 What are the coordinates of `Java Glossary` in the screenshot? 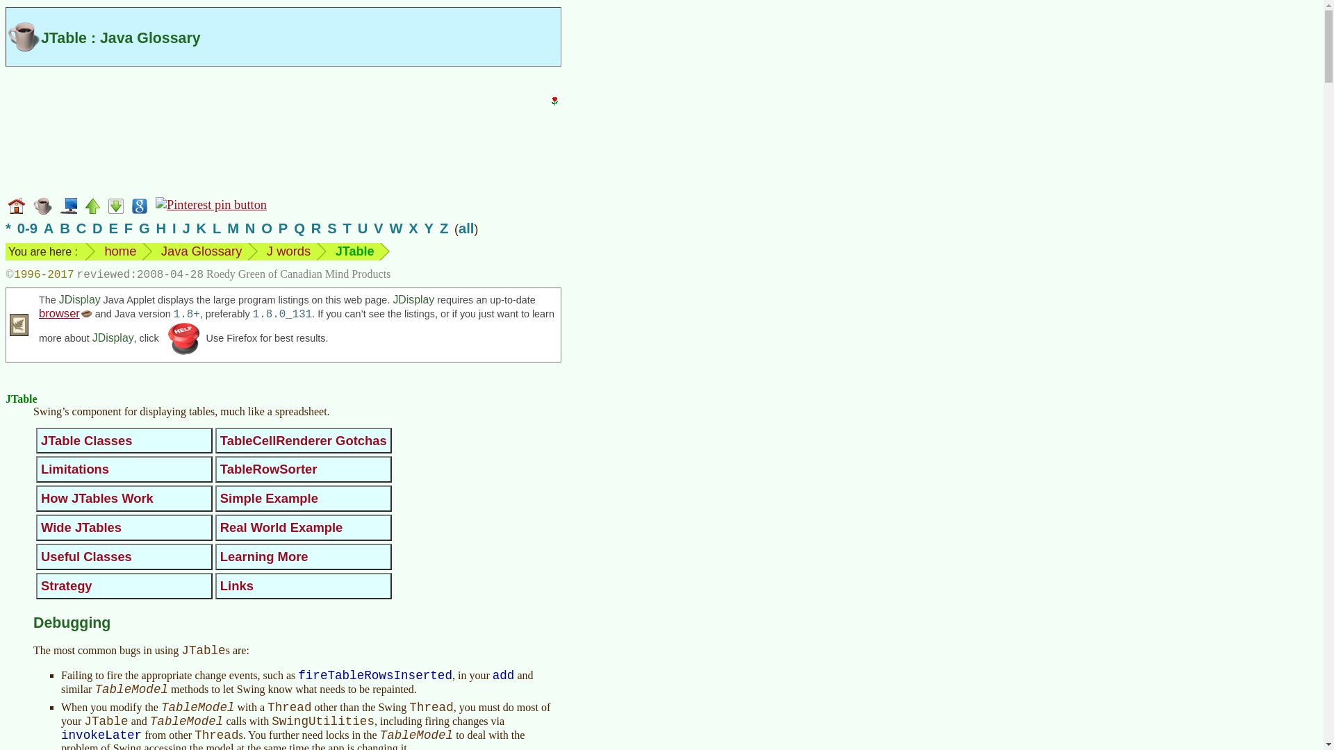 It's located at (201, 251).